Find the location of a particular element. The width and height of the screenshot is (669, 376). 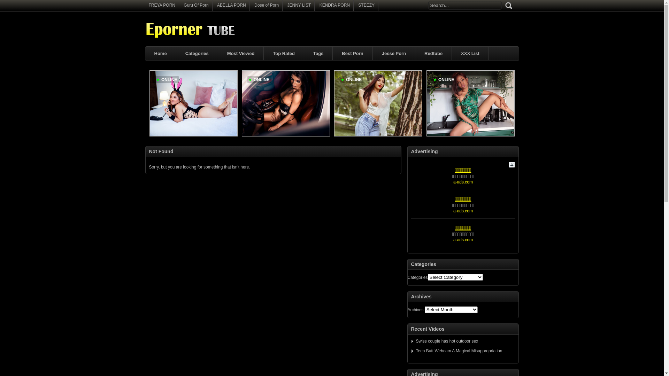

Tags is located at coordinates (318, 54).